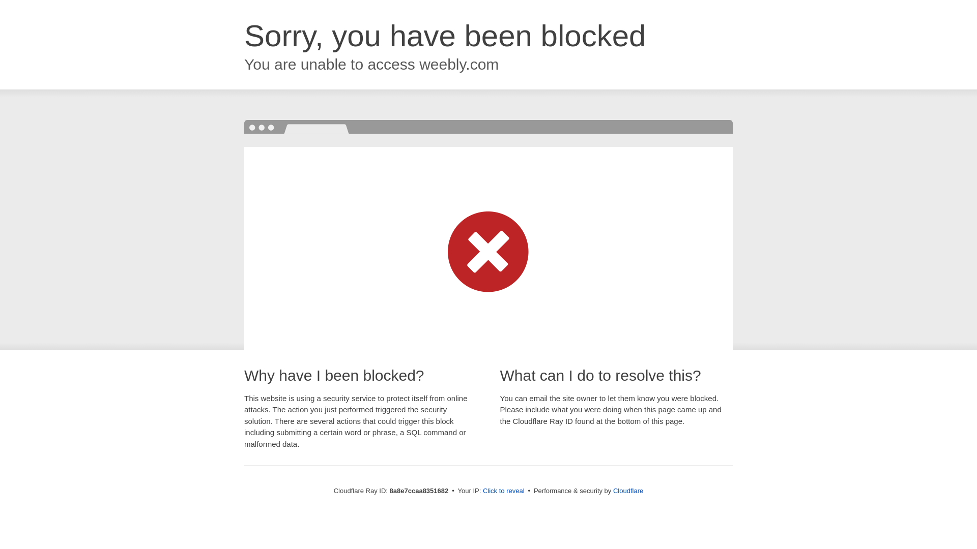  Describe the element at coordinates (504, 491) in the screenshot. I see `Click to reveal` at that location.